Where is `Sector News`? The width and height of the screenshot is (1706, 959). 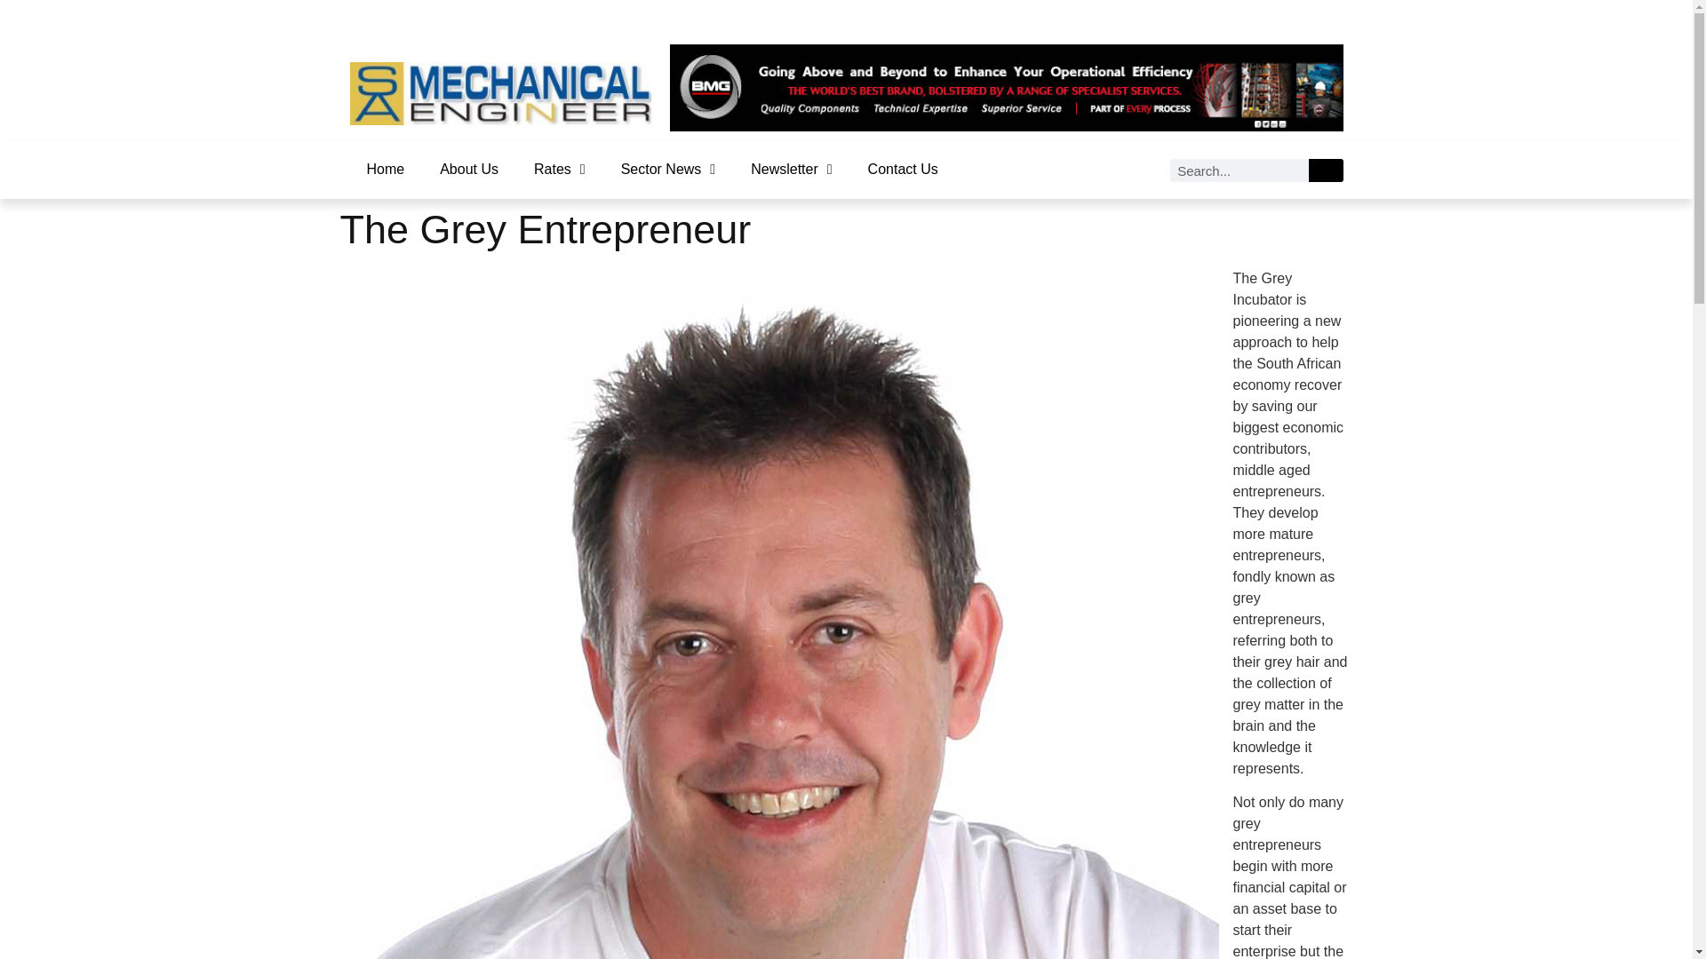
Sector News is located at coordinates (668, 169).